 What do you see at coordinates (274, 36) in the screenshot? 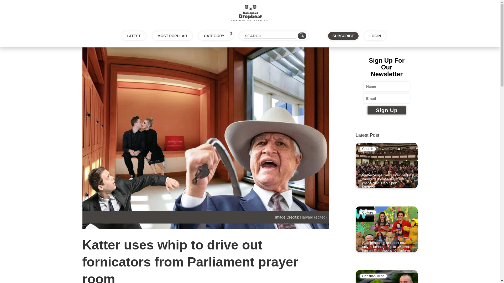
I see `SEARCH FOR:` at bounding box center [274, 36].